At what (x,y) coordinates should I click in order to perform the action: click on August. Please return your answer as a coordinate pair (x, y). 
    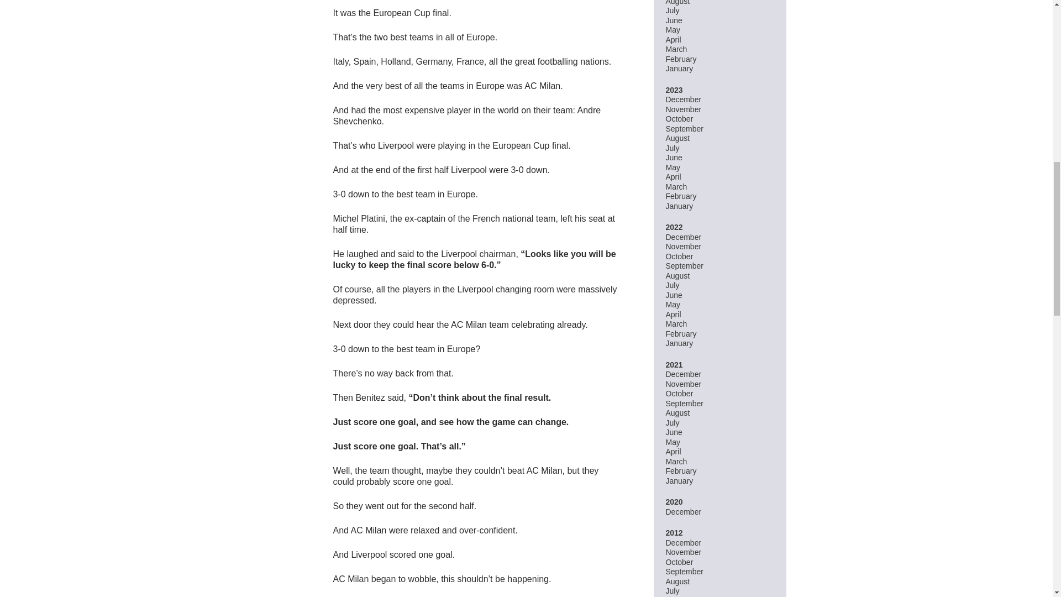
    Looking at the image, I should click on (677, 138).